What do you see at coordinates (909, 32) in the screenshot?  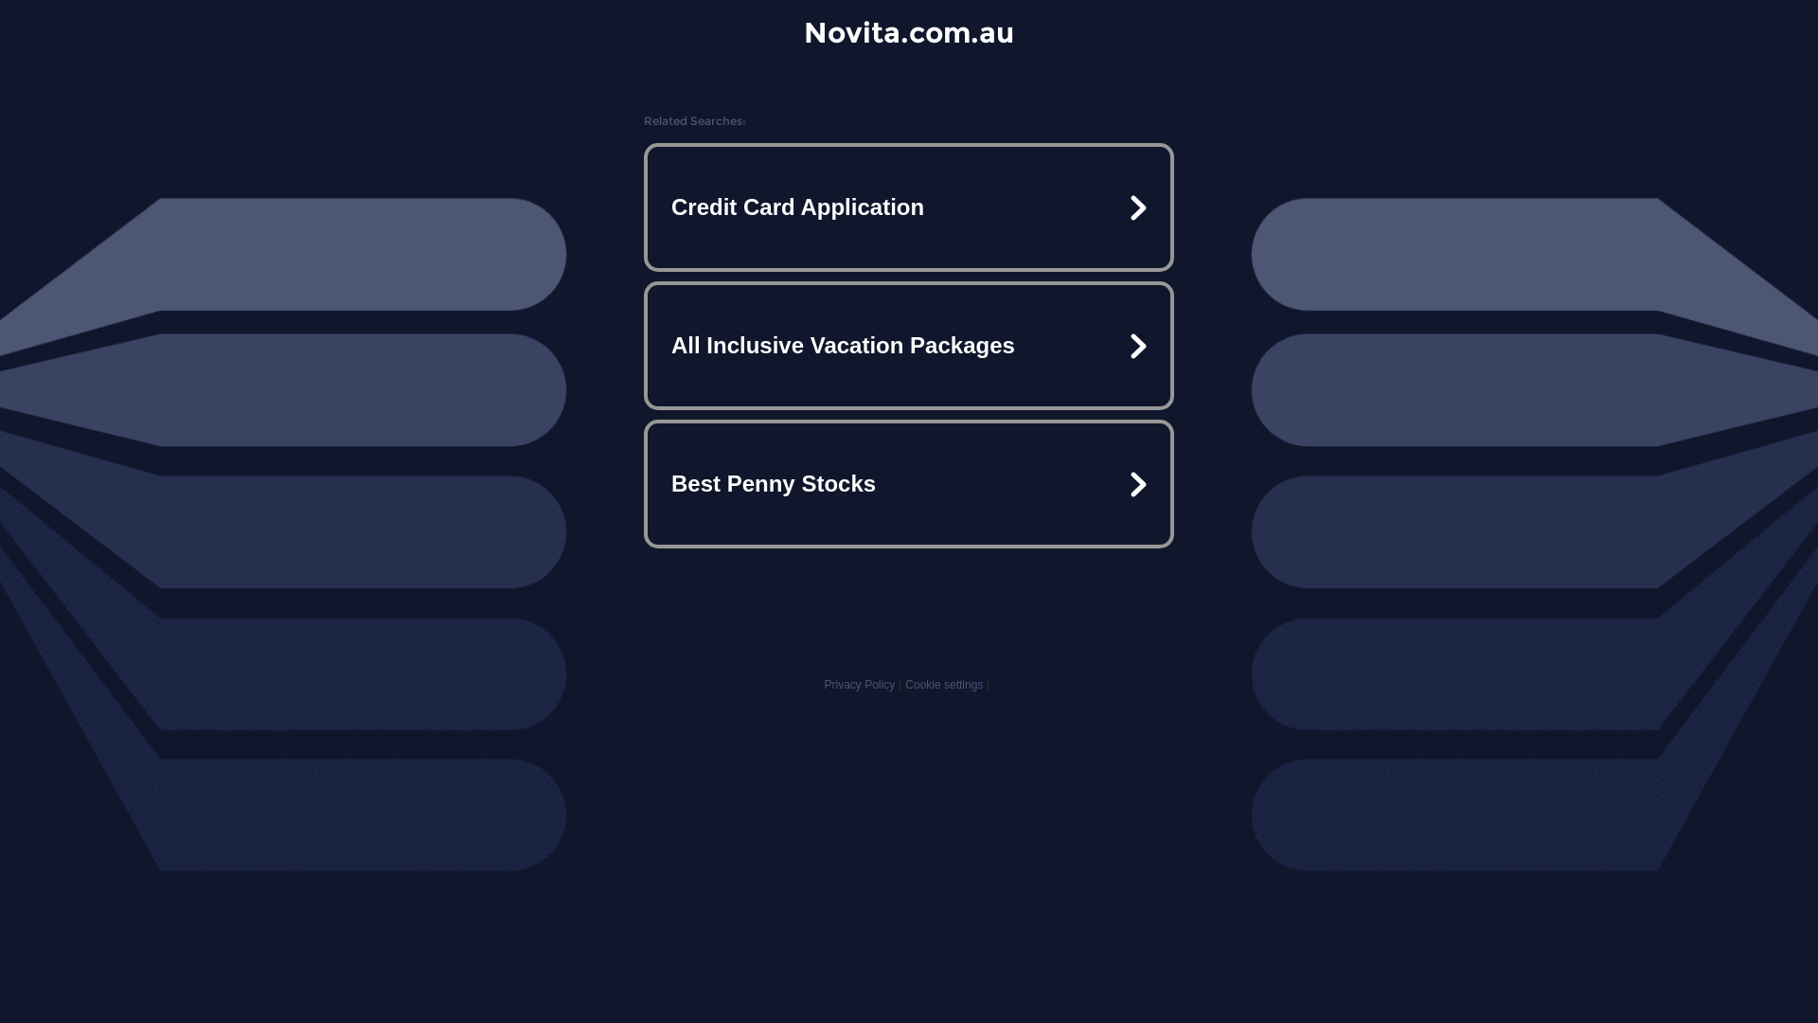 I see `Novita.com.au` at bounding box center [909, 32].